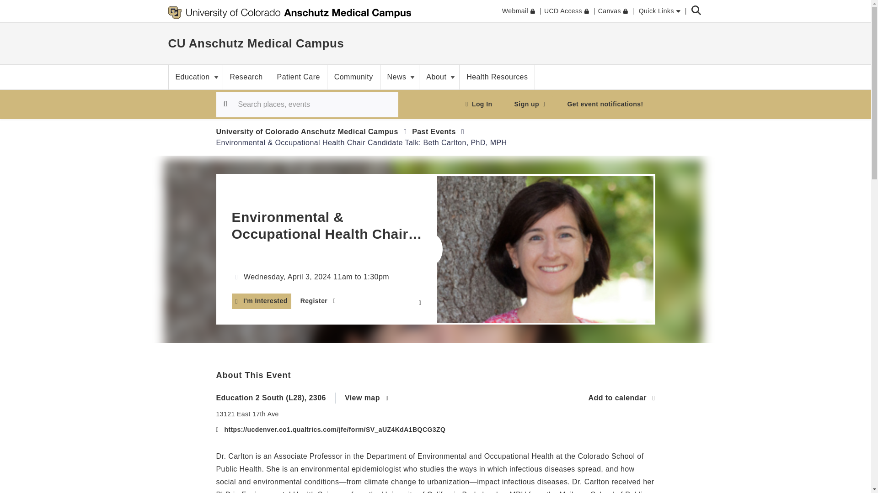  I want to click on Research, so click(246, 77).